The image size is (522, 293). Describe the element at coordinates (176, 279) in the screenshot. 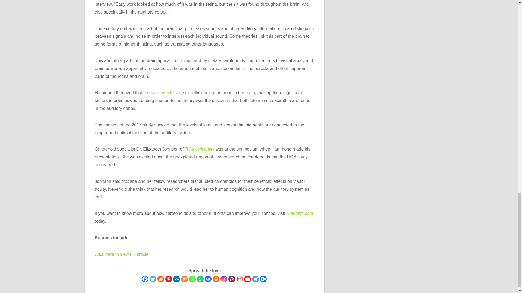

I see `MeWe` at that location.